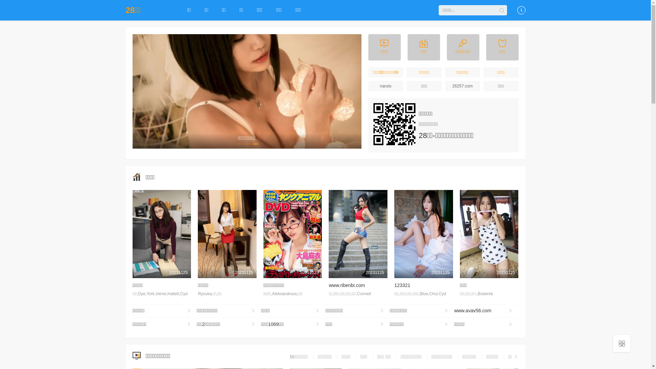 The image size is (656, 369). Describe the element at coordinates (402, 285) in the screenshot. I see `123321` at that location.